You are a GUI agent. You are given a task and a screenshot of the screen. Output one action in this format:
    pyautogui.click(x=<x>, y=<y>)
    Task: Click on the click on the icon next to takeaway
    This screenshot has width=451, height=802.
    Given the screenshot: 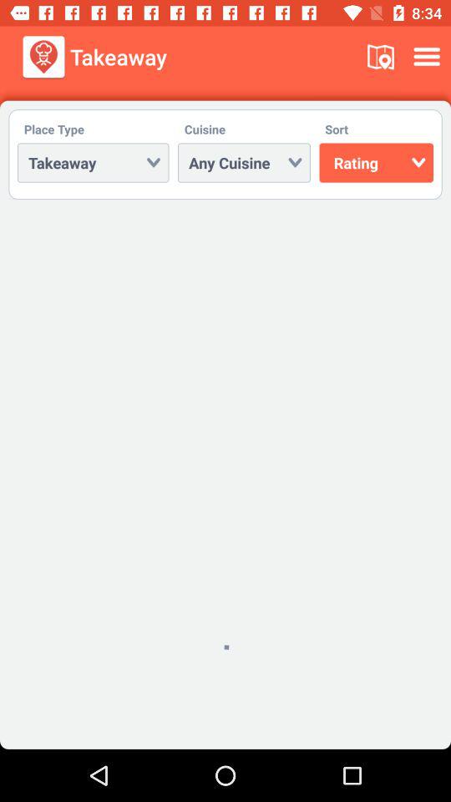 What is the action you would take?
    pyautogui.click(x=381, y=57)
    